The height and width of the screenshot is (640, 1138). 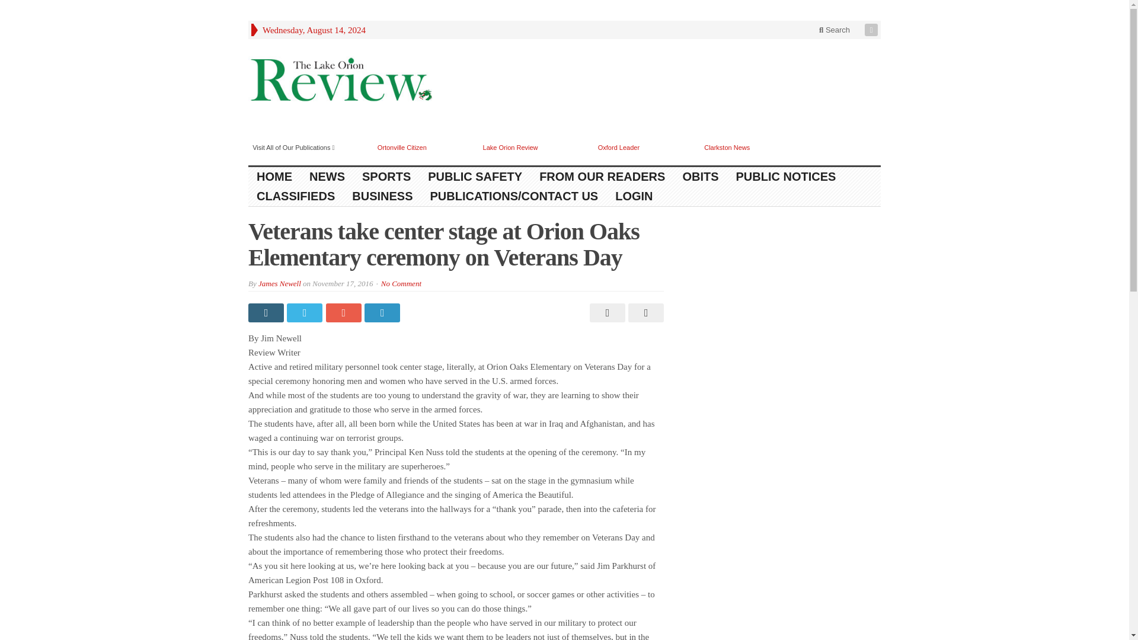 What do you see at coordinates (382, 196) in the screenshot?
I see `BUSINESS` at bounding box center [382, 196].